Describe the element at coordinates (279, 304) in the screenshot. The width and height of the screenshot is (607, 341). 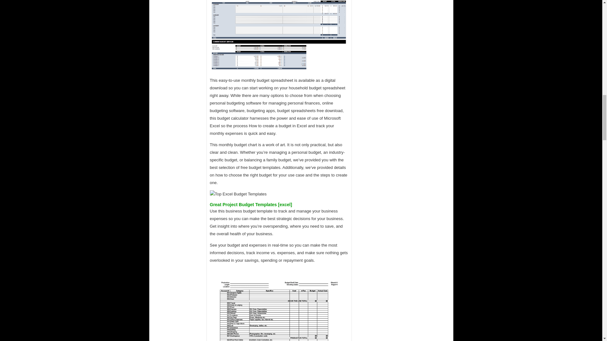
I see `Top Excel Budget Templates` at that location.